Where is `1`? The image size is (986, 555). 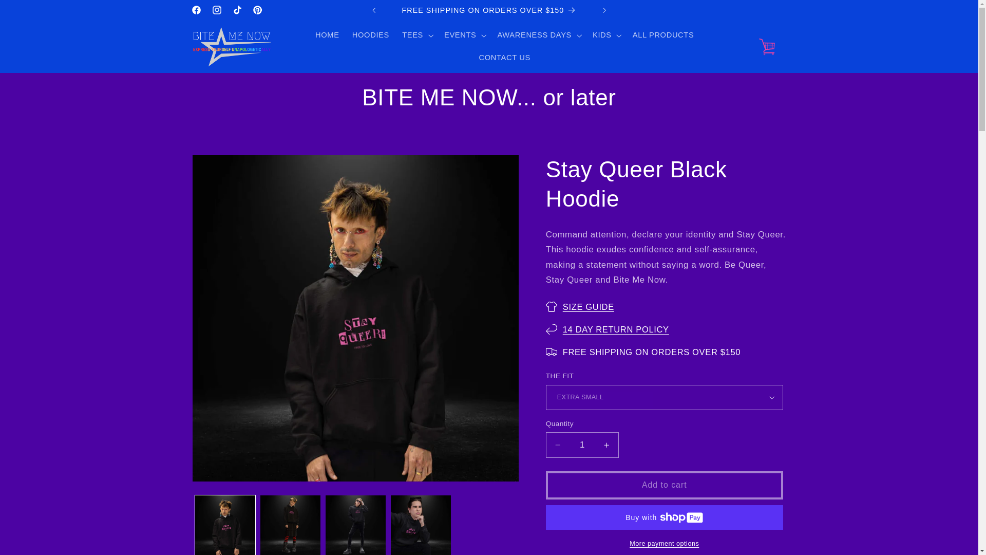 1 is located at coordinates (582, 445).